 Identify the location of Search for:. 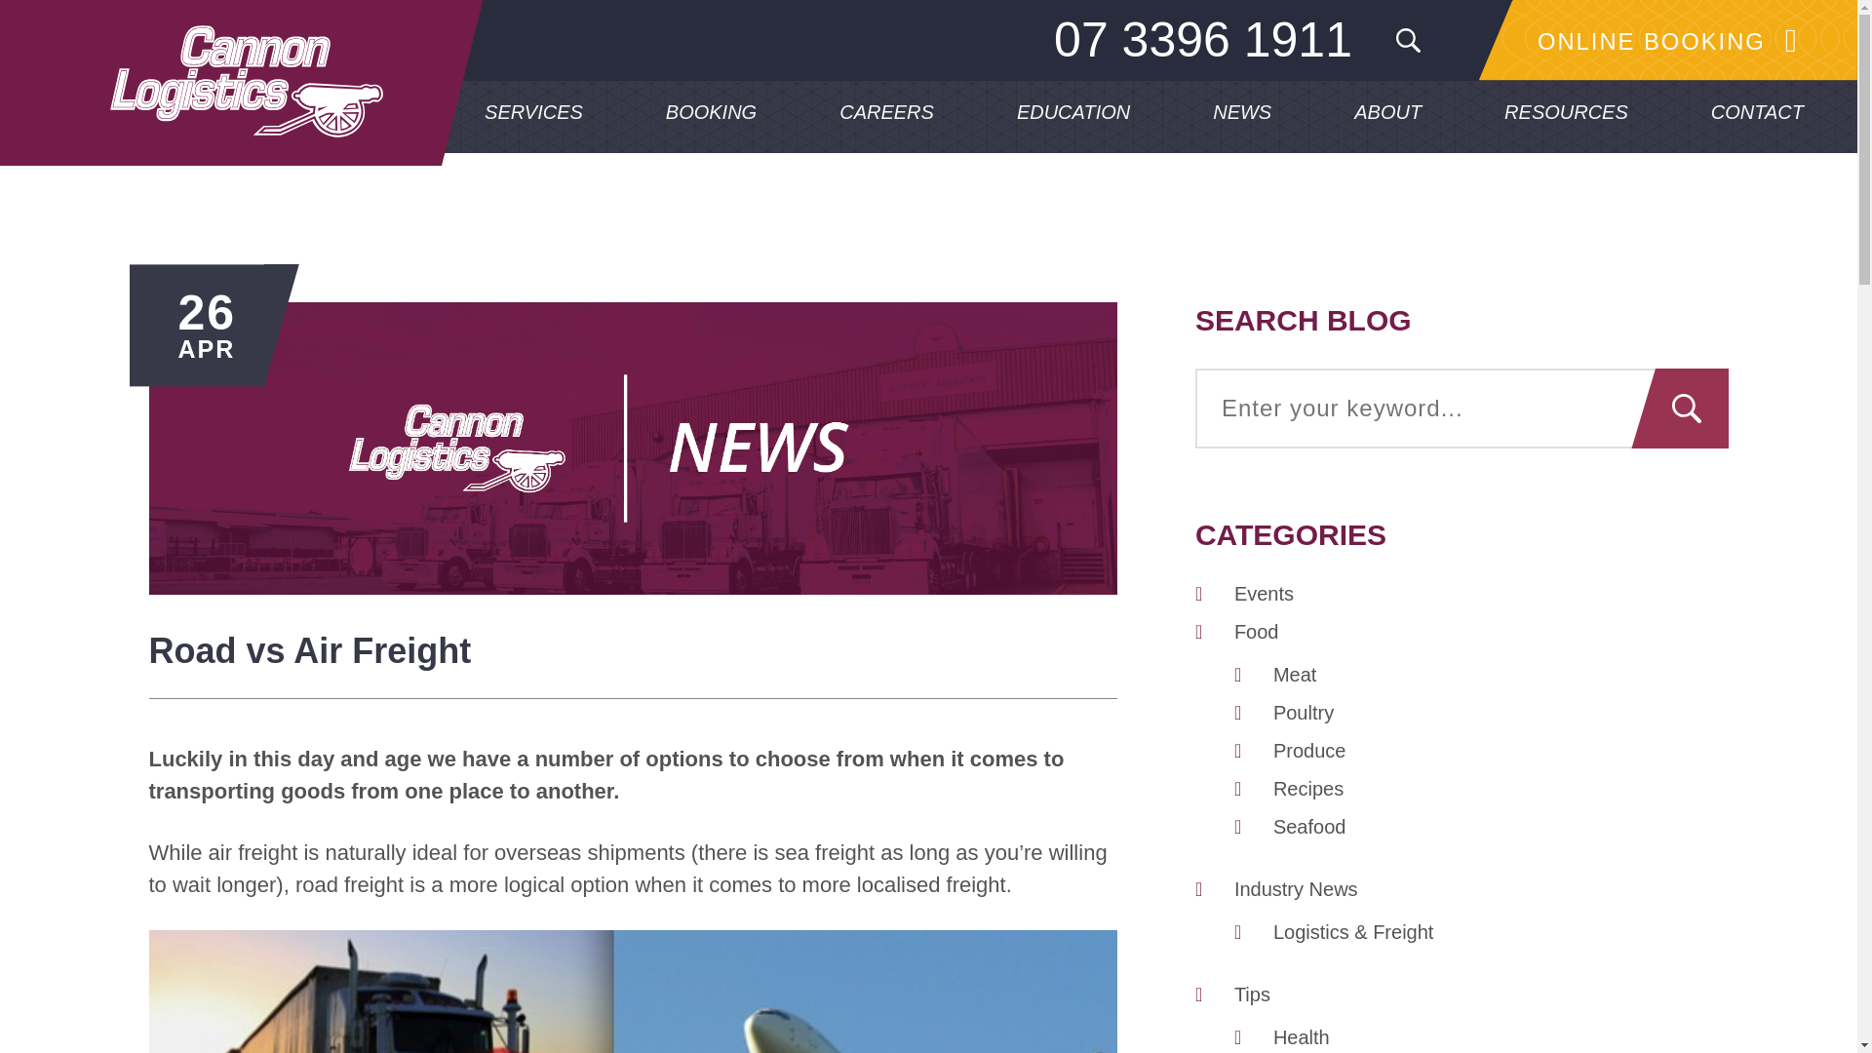
(1416, 39).